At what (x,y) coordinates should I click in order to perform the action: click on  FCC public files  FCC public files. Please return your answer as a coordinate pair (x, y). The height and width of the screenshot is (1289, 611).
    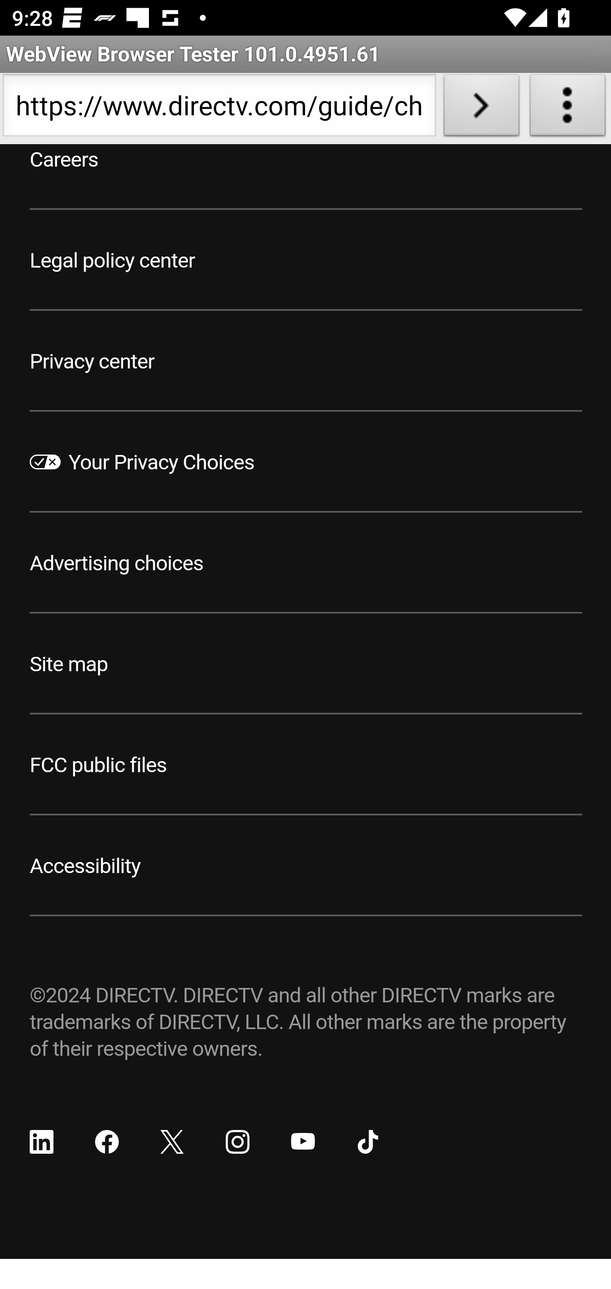
    Looking at the image, I should click on (98, 766).